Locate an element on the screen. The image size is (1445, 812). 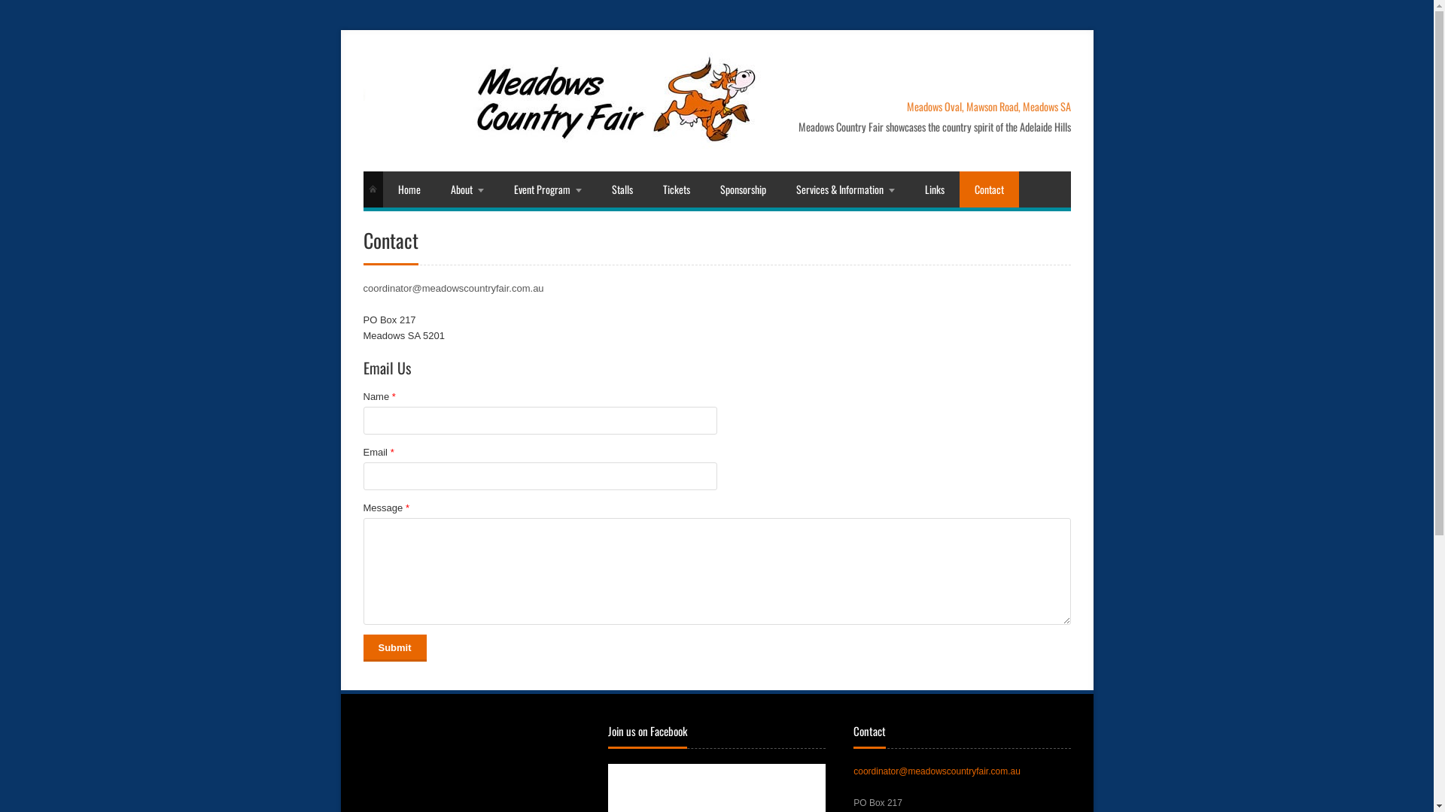
Submit is located at coordinates (394, 648).